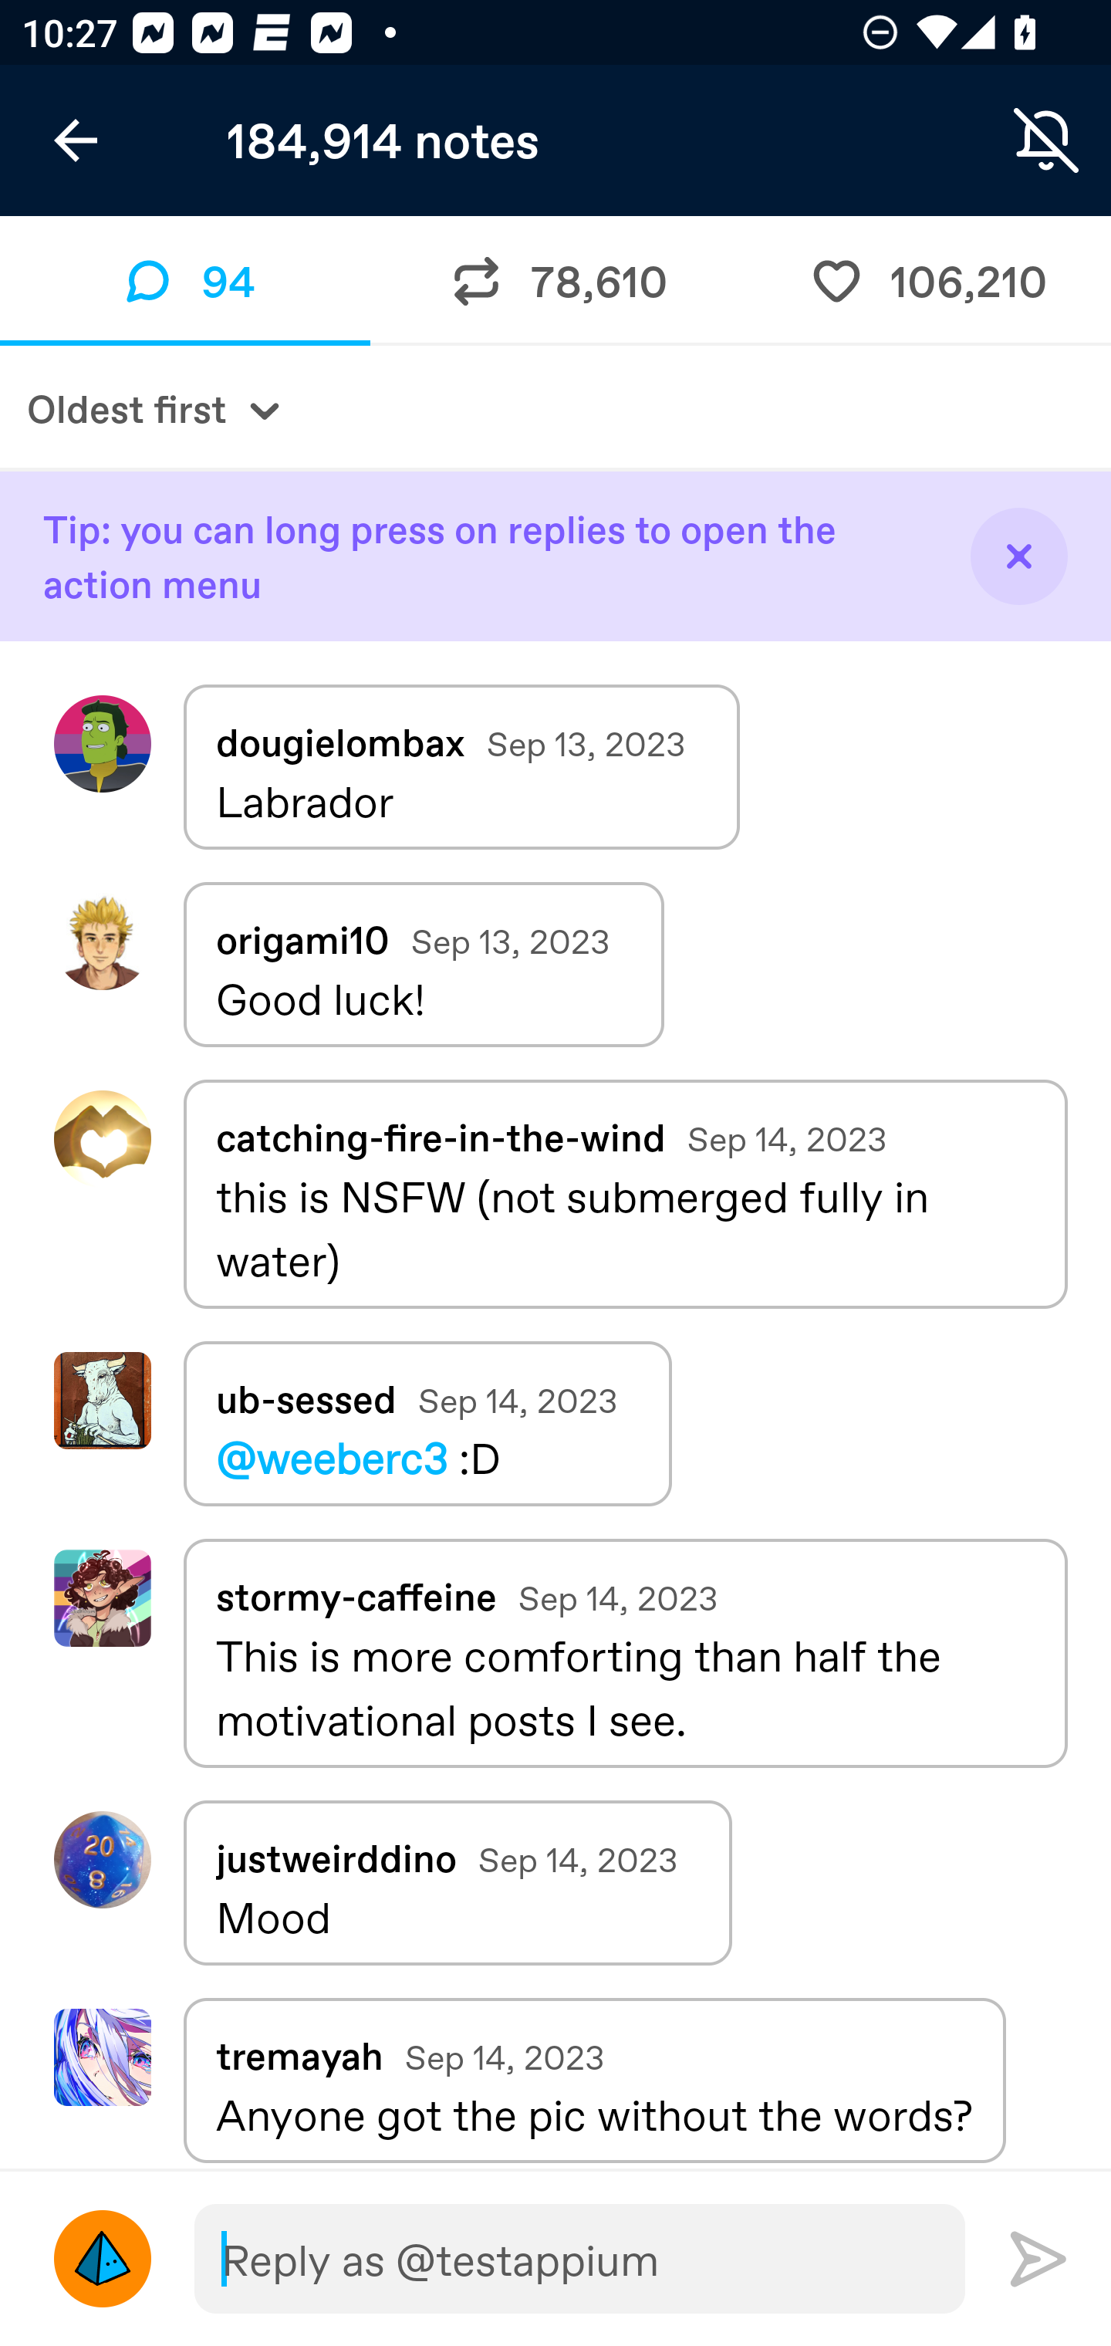  What do you see at coordinates (1018, 556) in the screenshot?
I see `Dismiss` at bounding box center [1018, 556].